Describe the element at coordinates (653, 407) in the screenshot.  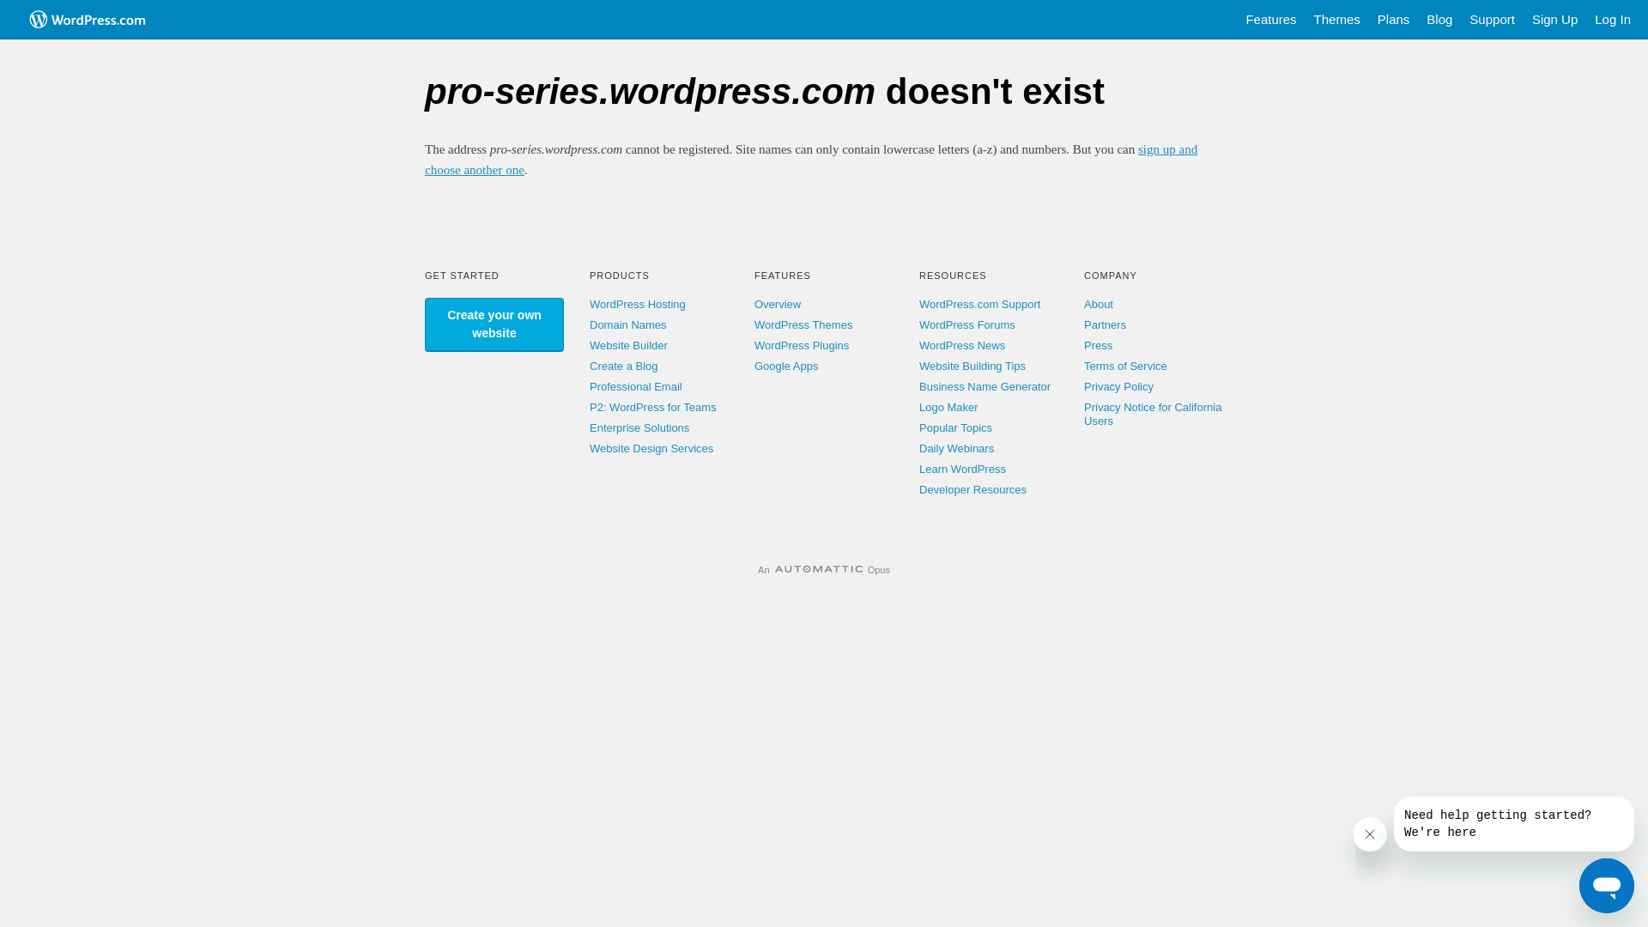
I see `P2: WordPress for Teams` at that location.